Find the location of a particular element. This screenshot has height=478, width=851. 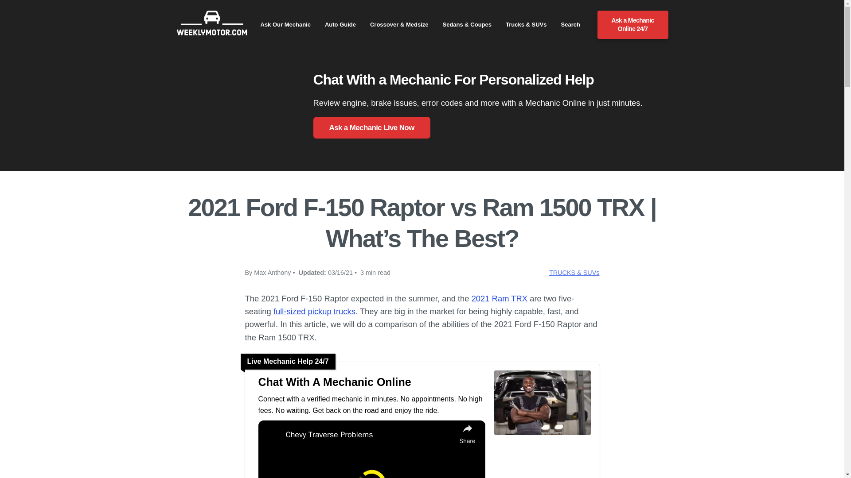

full-sized pickup trucks is located at coordinates (314, 311).